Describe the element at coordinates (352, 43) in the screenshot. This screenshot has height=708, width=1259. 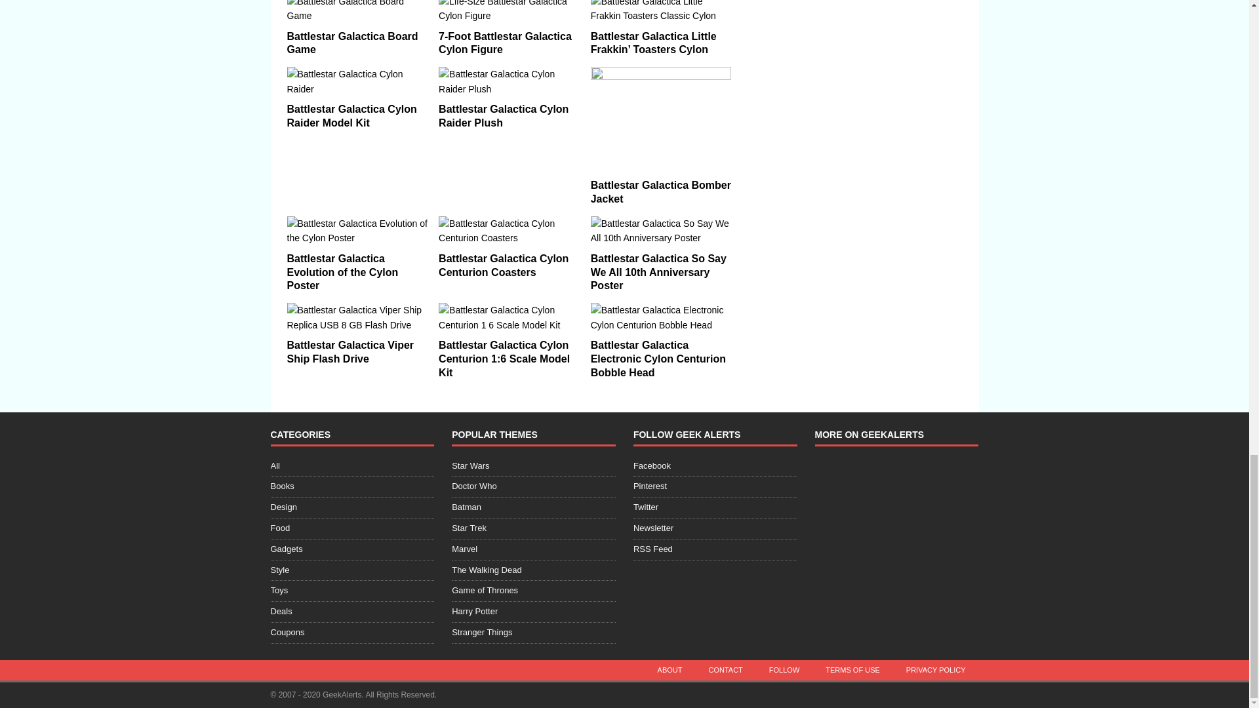
I see `Battlestar Galactica Board Game` at that location.